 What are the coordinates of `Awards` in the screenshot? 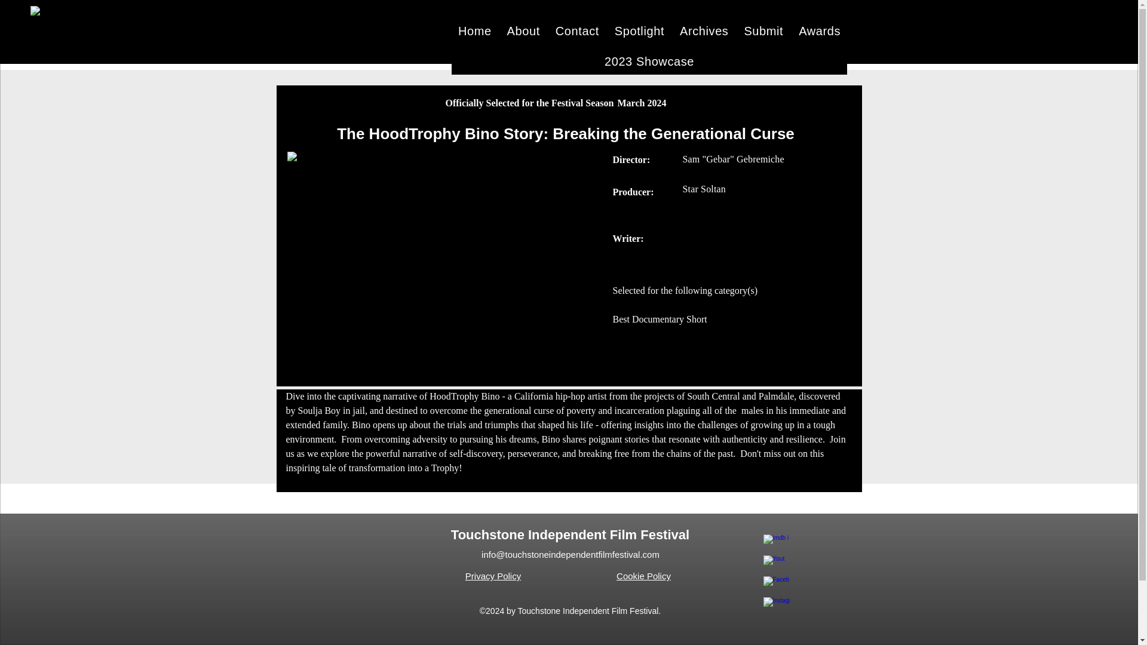 It's located at (820, 31).